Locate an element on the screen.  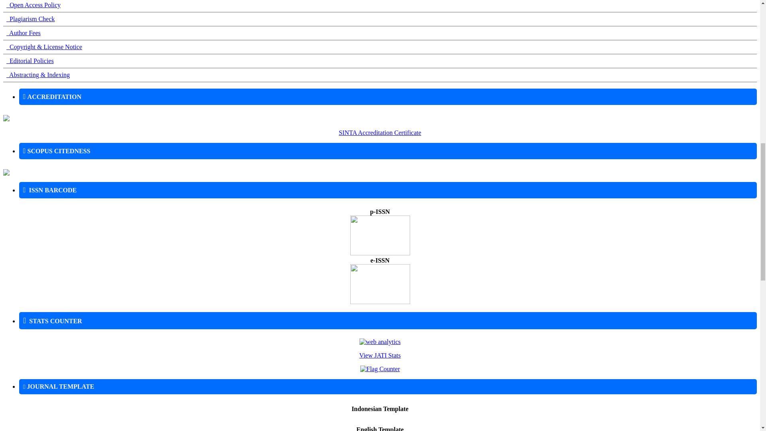
  Editorial Policies is located at coordinates (30, 61).